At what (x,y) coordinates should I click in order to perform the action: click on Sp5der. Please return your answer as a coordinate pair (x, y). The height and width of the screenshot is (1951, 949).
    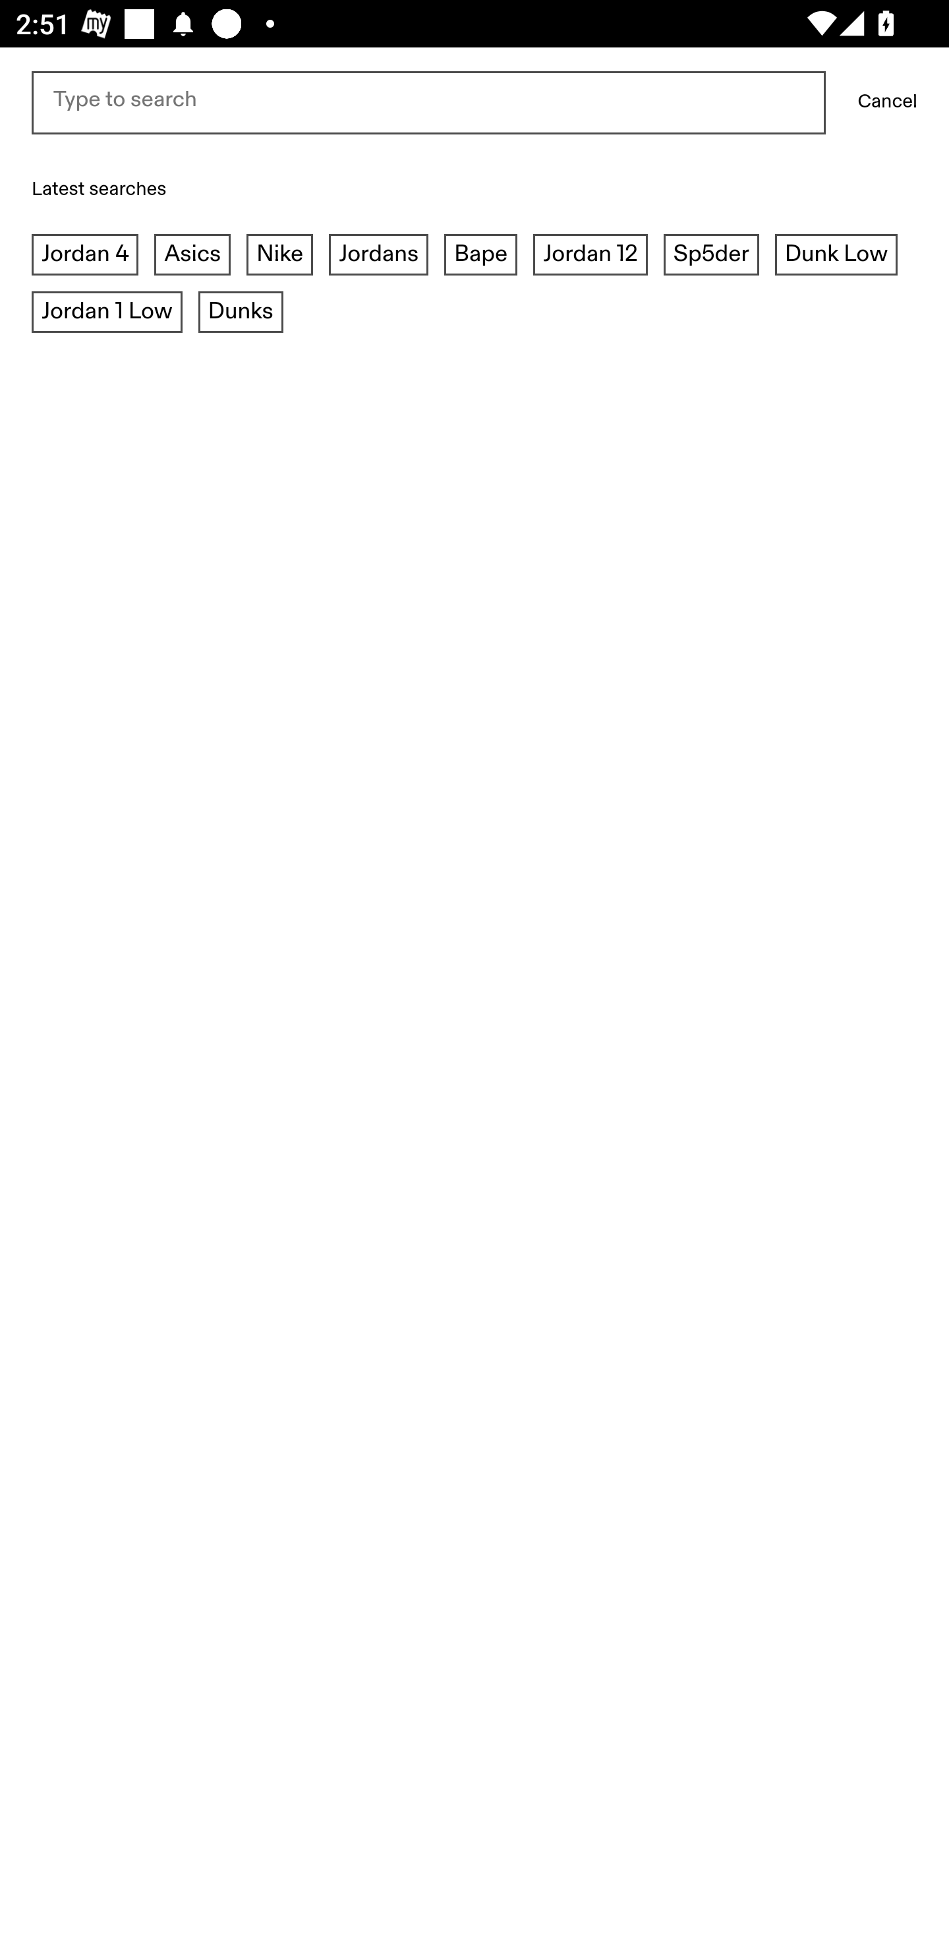
    Looking at the image, I should click on (710, 256).